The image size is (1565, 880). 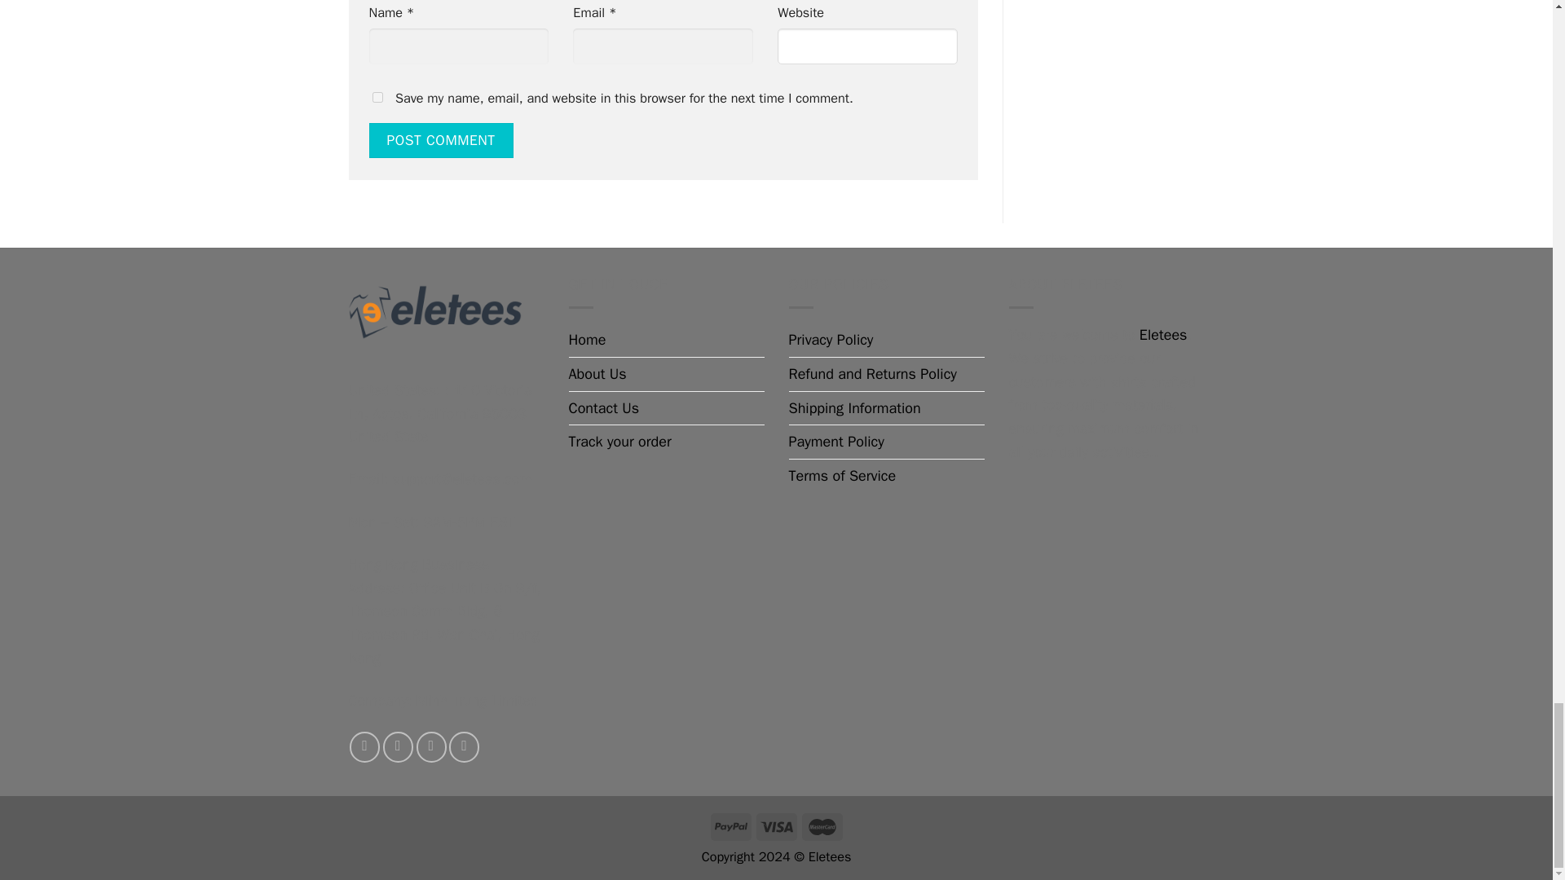 I want to click on Send us an email, so click(x=430, y=746).